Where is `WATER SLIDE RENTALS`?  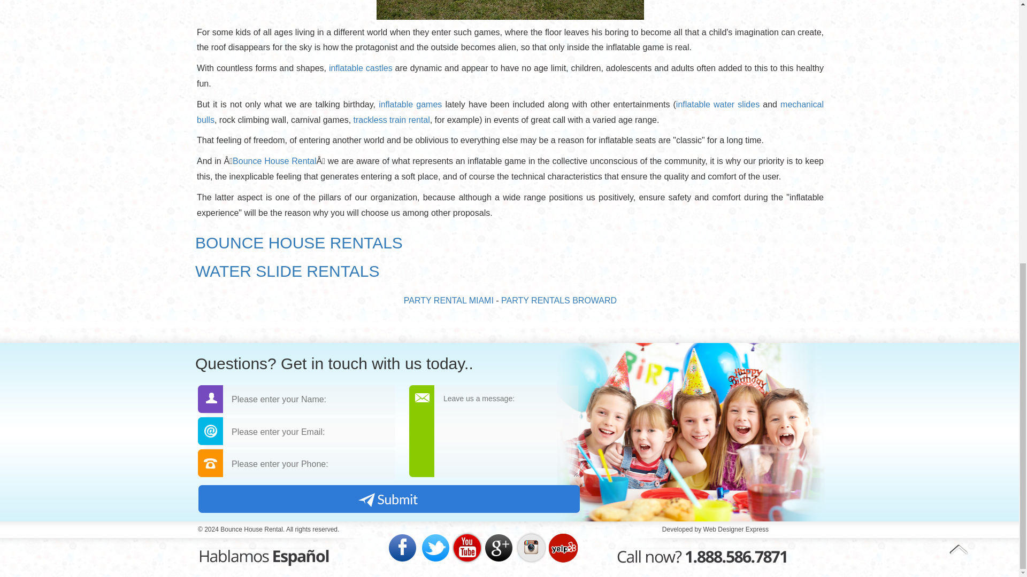
WATER SLIDE RENTALS is located at coordinates (287, 271).